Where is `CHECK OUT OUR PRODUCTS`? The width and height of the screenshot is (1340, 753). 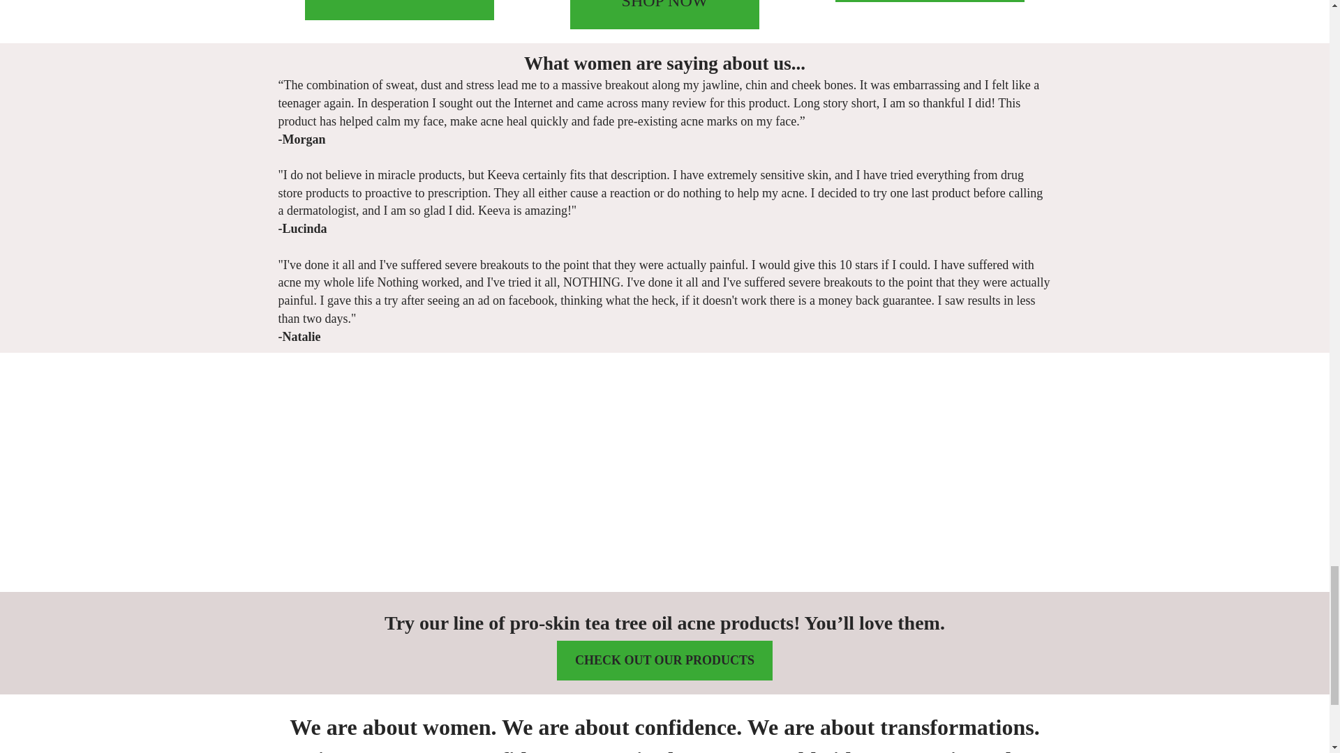
CHECK OUT OUR PRODUCTS is located at coordinates (664, 661).